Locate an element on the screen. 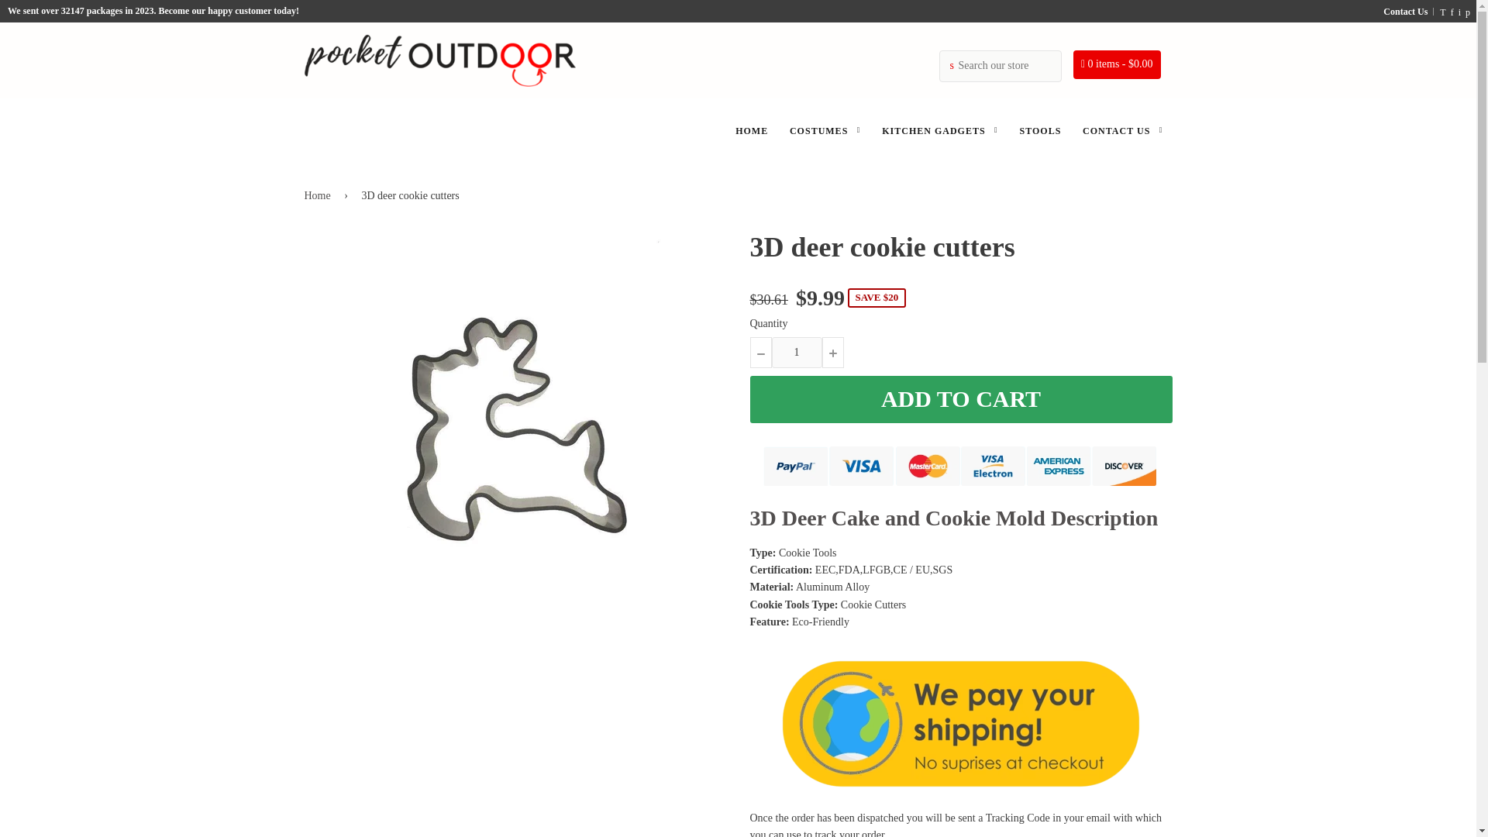 The image size is (1488, 837). 1 is located at coordinates (797, 353).